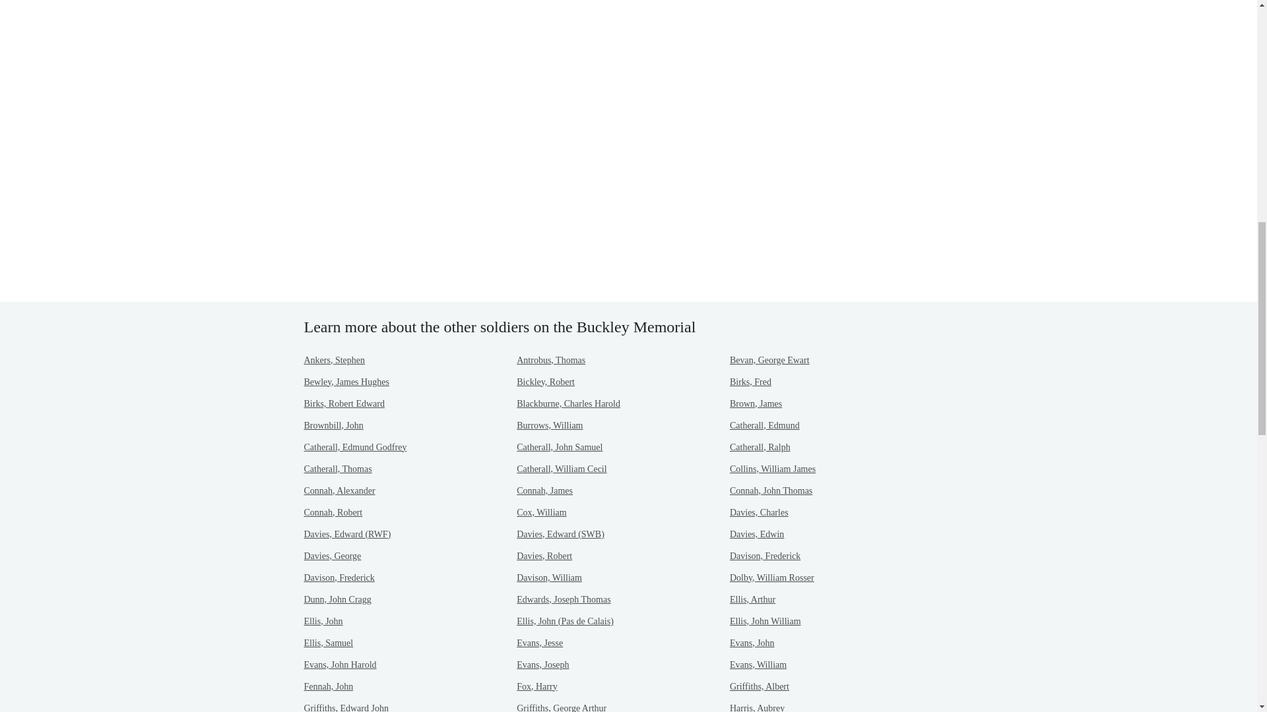 The width and height of the screenshot is (1267, 712). What do you see at coordinates (334, 360) in the screenshot?
I see `Ankers, Stephen` at bounding box center [334, 360].